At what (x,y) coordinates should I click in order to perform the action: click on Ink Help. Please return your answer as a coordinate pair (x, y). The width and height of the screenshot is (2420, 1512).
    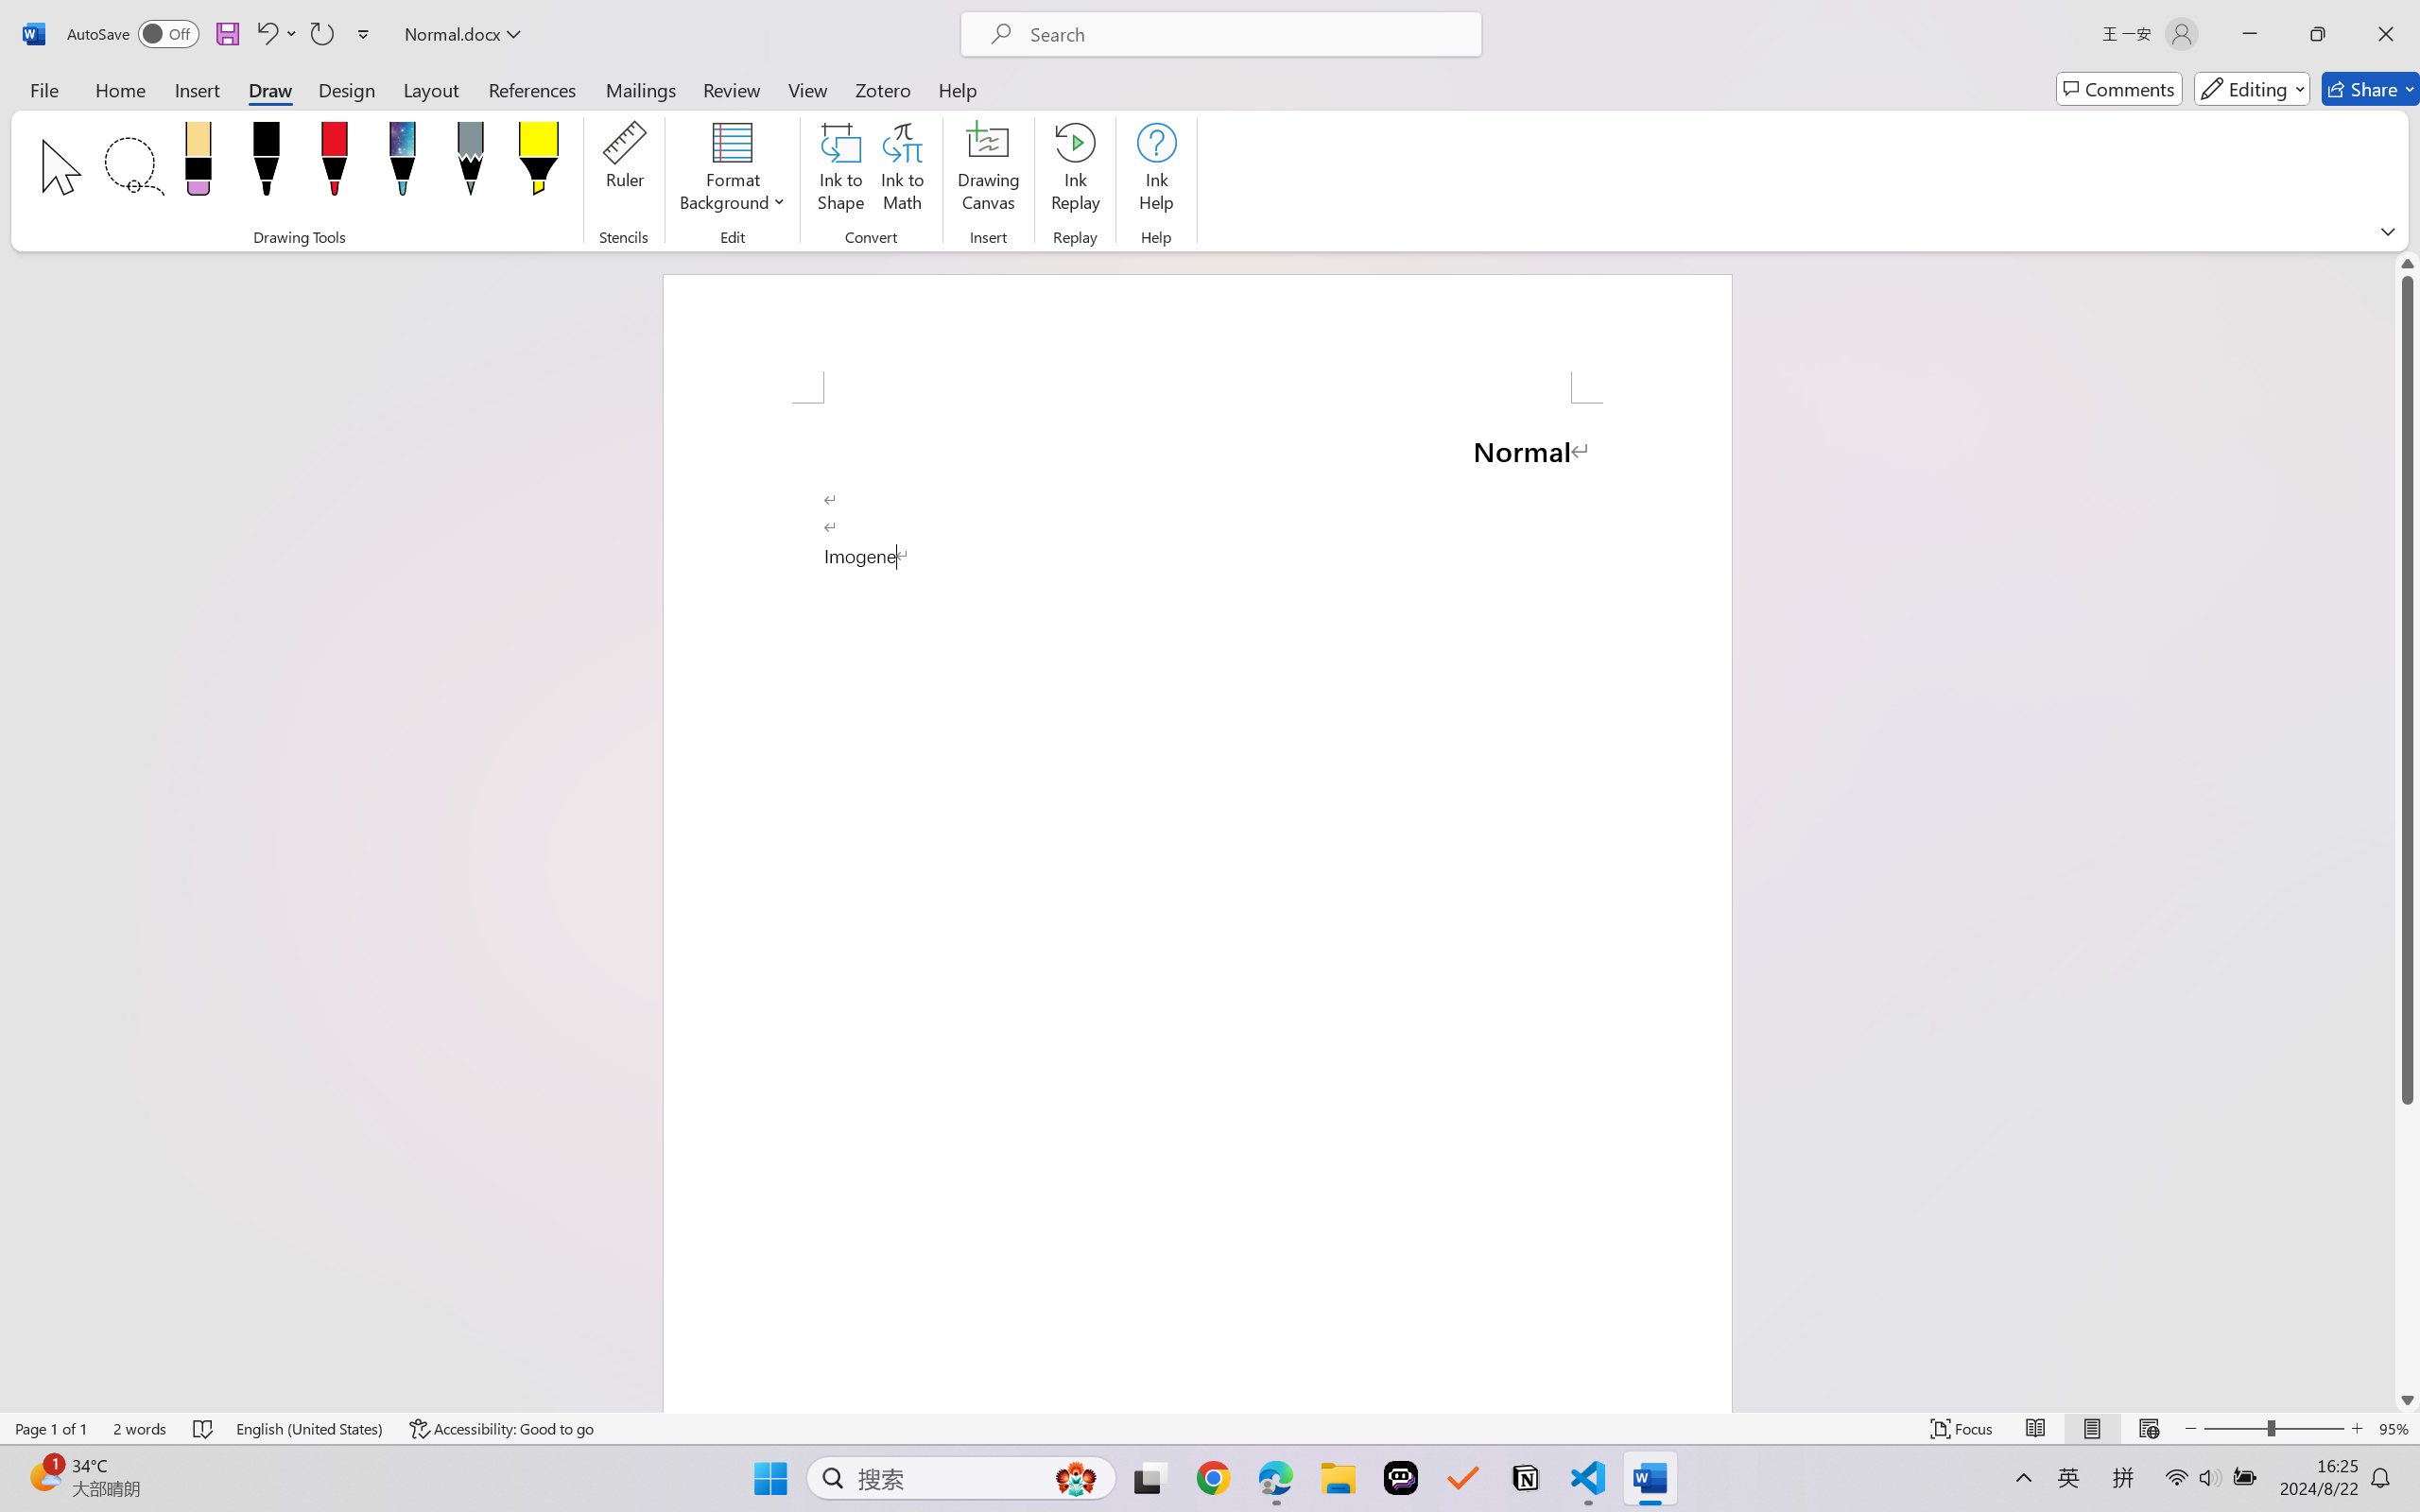
    Looking at the image, I should click on (1156, 170).